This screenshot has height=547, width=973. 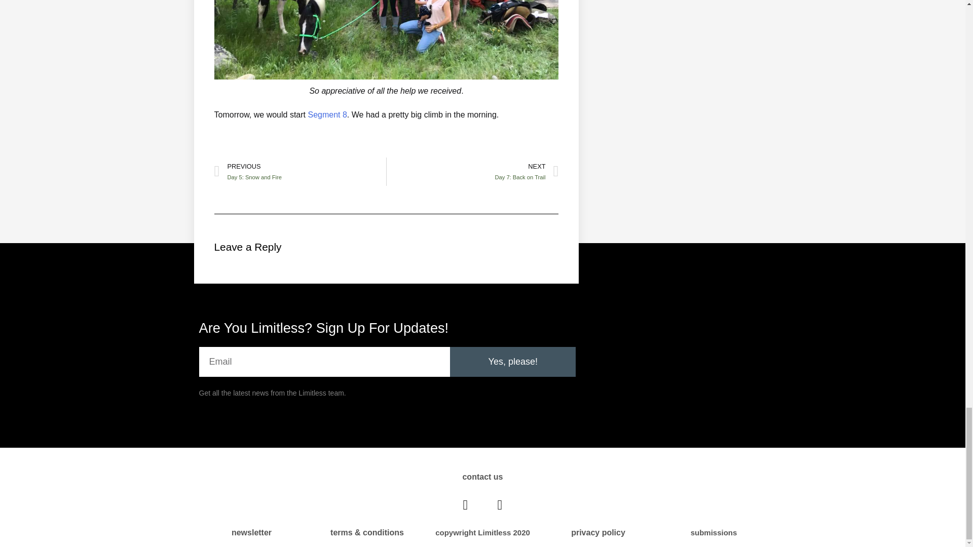 I want to click on Segment 8, so click(x=326, y=114).